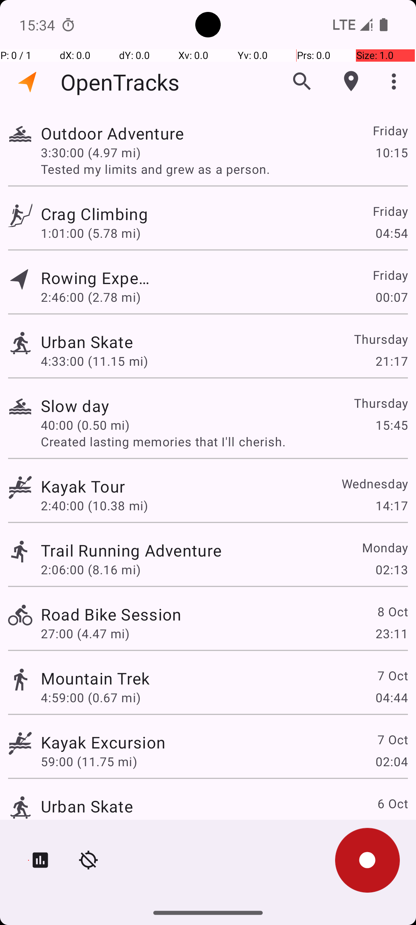 This screenshot has height=925, width=416. What do you see at coordinates (391, 634) in the screenshot?
I see `23:11` at bounding box center [391, 634].